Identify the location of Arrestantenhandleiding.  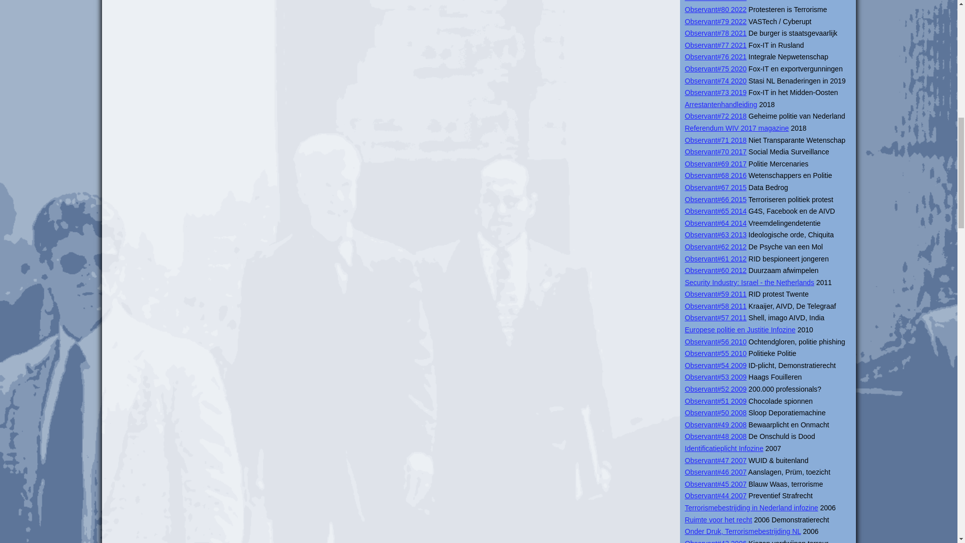
(720, 105).